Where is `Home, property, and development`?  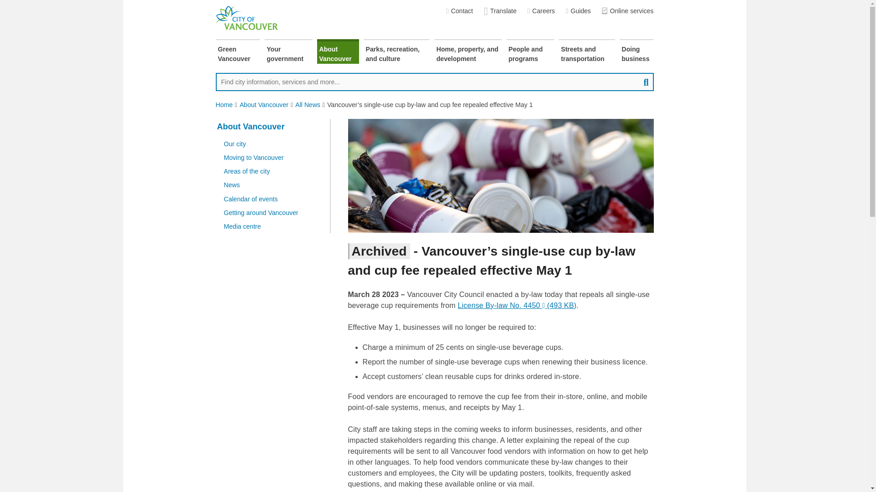 Home, property, and development is located at coordinates (468, 51).